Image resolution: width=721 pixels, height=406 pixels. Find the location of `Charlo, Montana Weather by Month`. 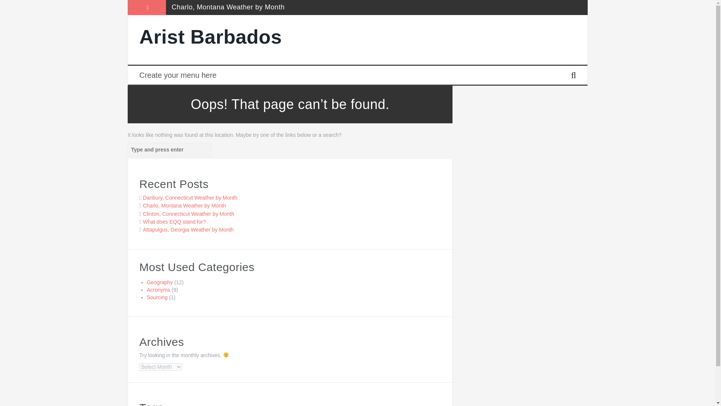

Charlo, Montana Weather by Month is located at coordinates (228, 7).